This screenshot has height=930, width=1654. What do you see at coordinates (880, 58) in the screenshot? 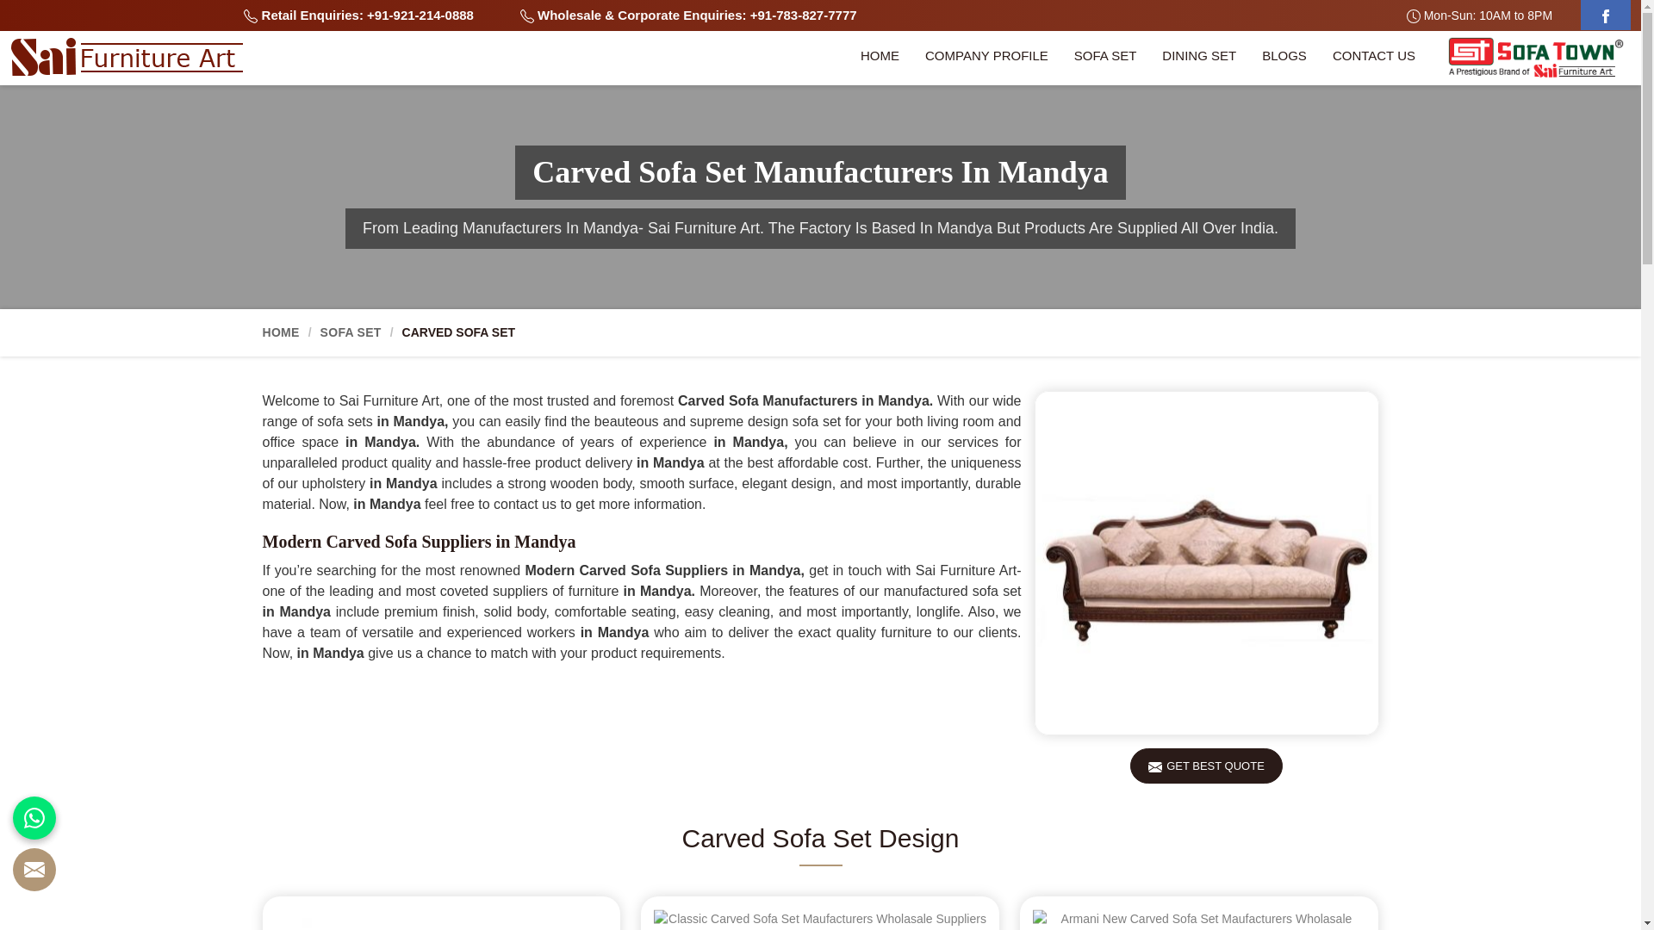
I see `HOME` at bounding box center [880, 58].